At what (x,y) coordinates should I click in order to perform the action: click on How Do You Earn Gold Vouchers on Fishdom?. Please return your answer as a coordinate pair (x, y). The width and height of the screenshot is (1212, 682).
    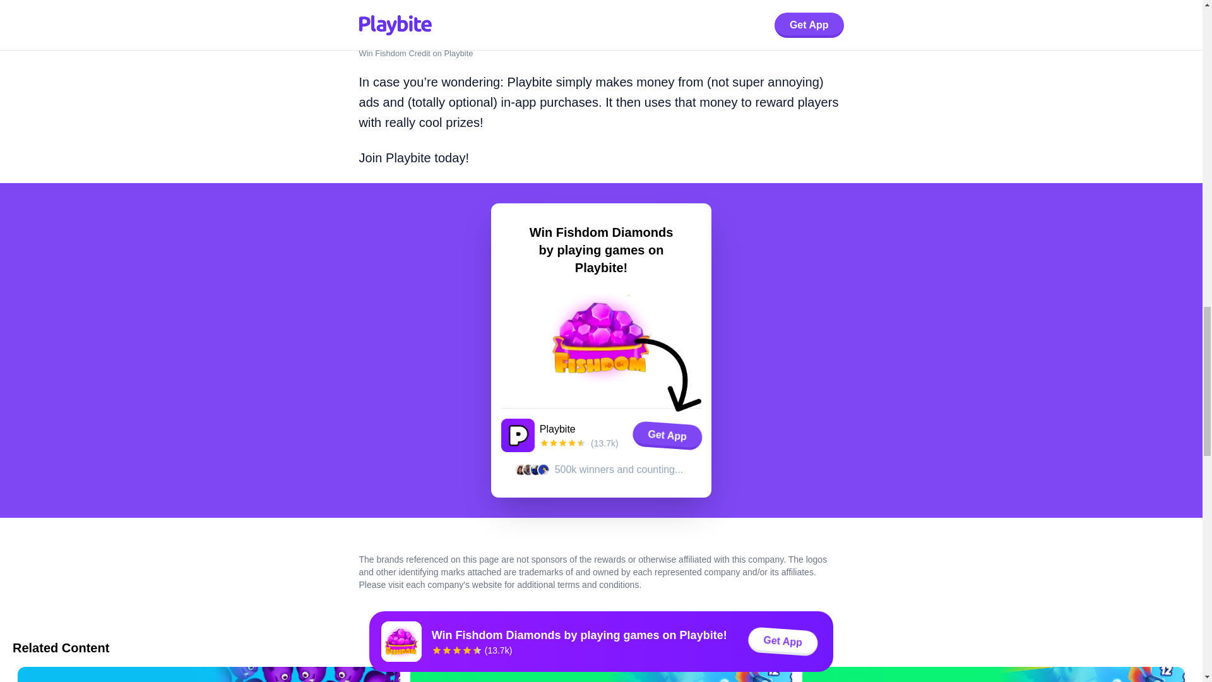
    Looking at the image, I should click on (601, 674).